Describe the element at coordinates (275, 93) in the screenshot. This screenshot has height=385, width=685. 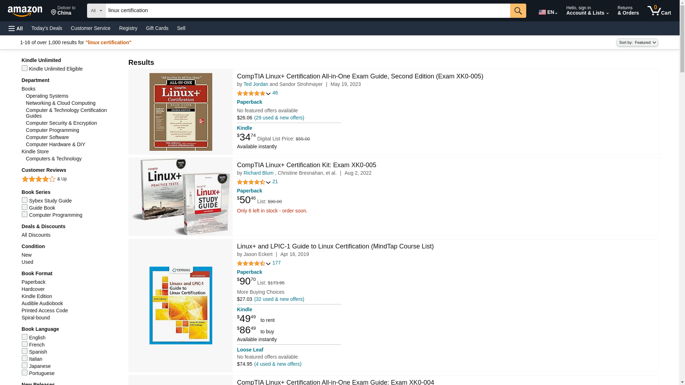
I see `Ted Jordan` at that location.